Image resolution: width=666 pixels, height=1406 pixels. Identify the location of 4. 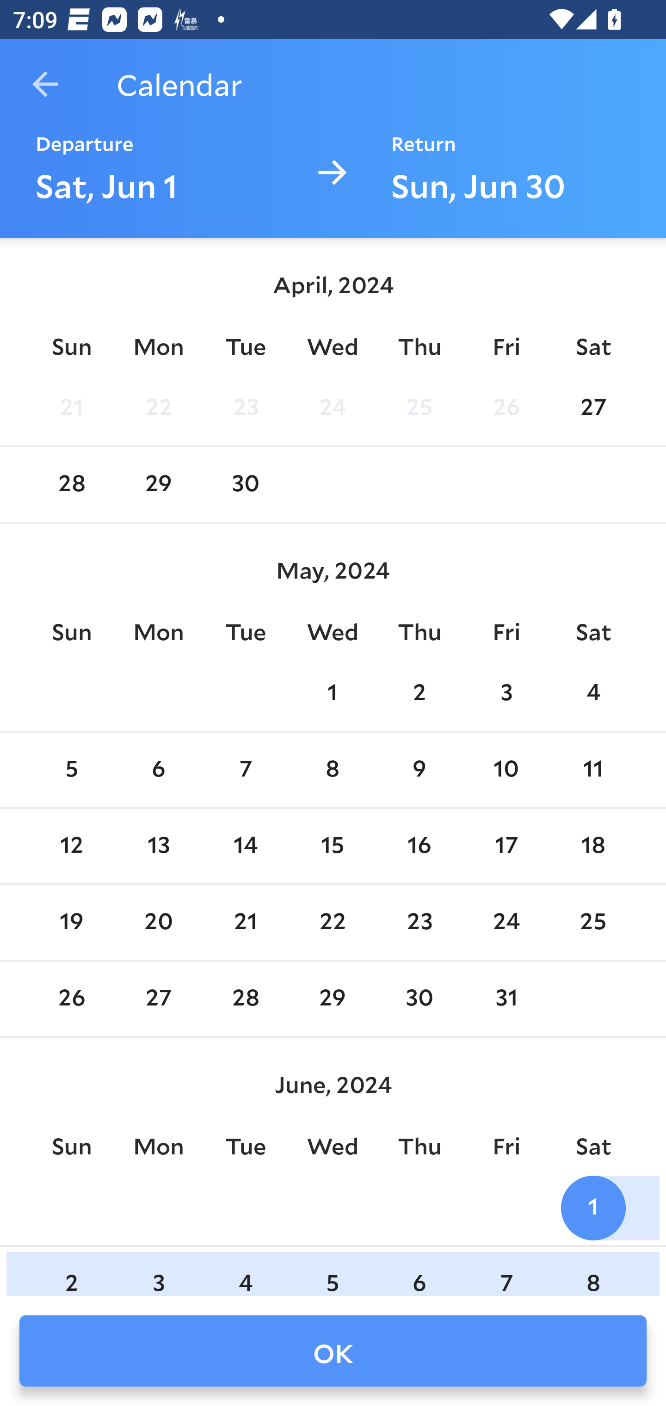
(245, 1274).